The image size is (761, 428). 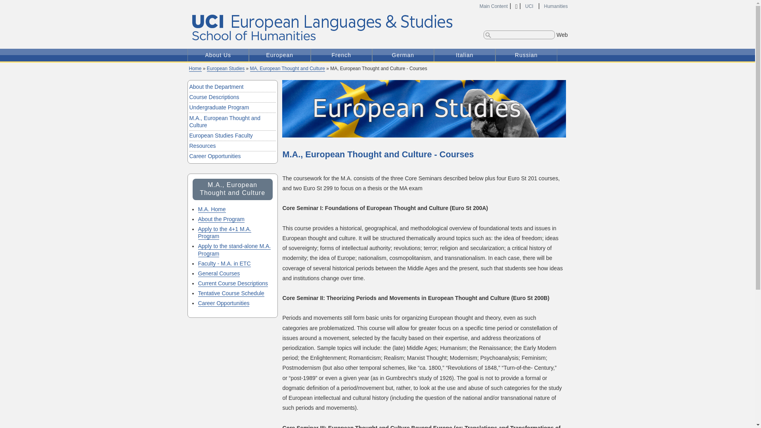 I want to click on About the Department, so click(x=232, y=87).